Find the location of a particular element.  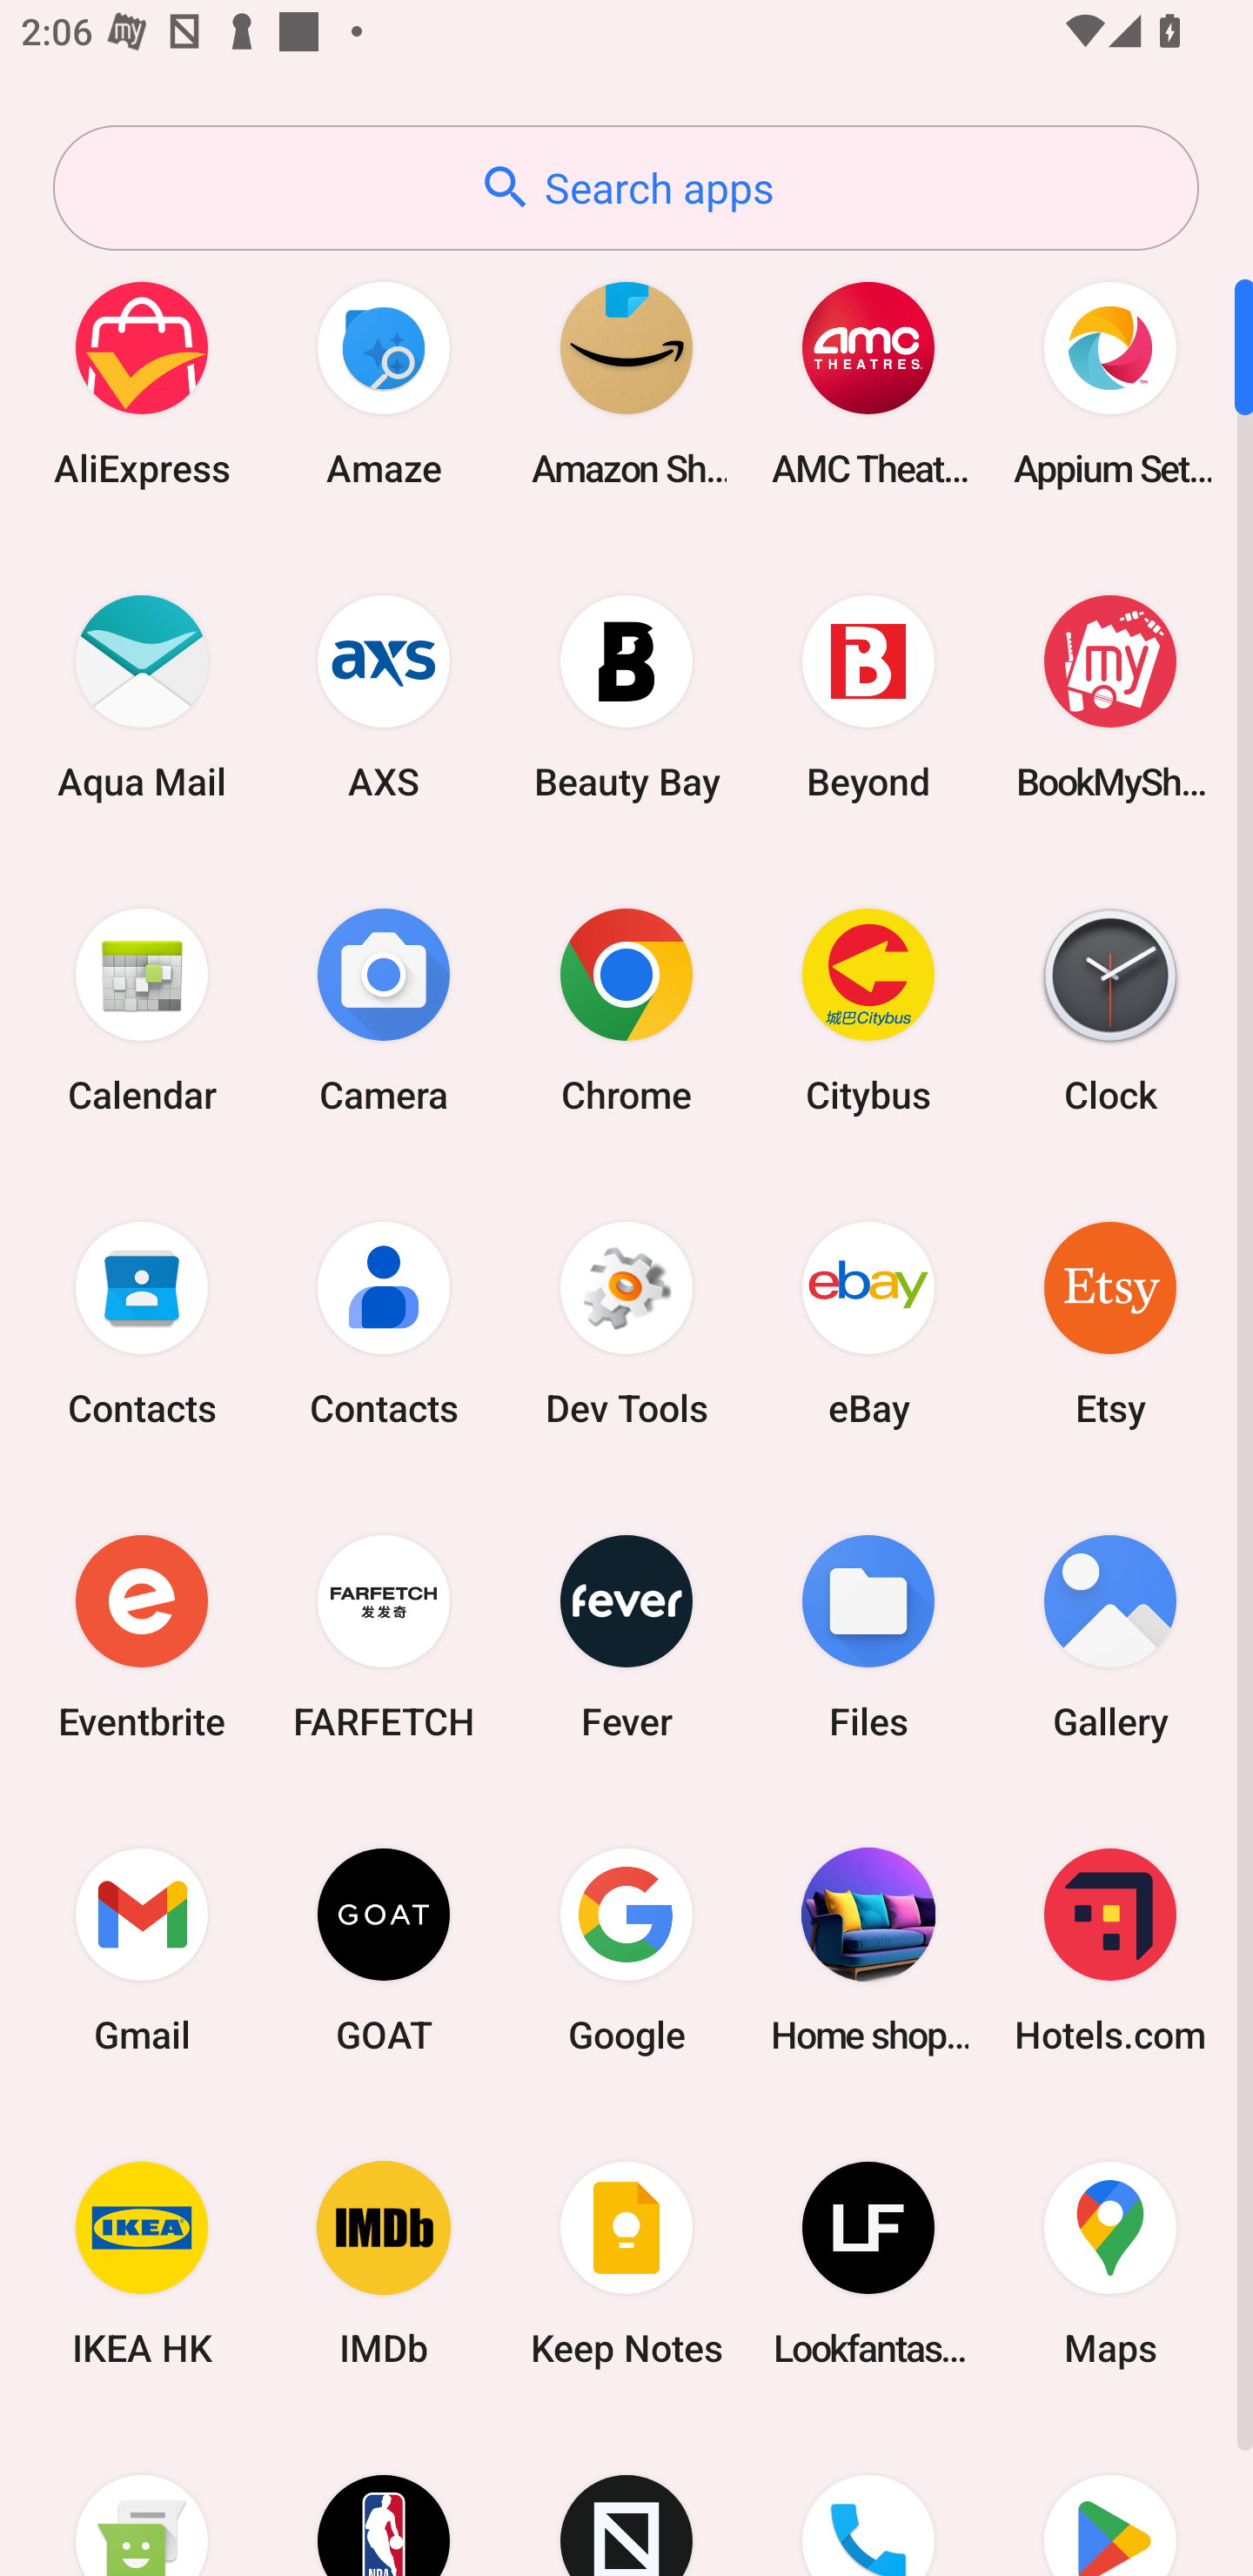

Beyond is located at coordinates (868, 696).